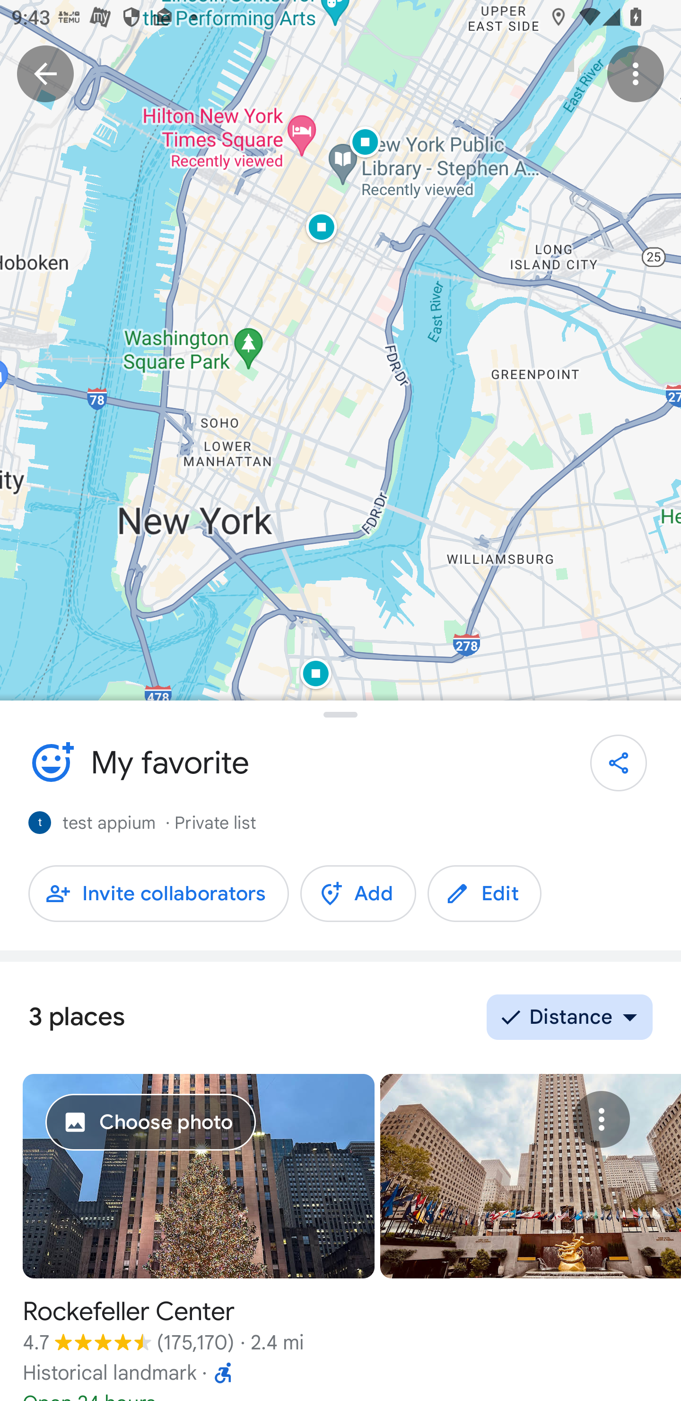  Describe the element at coordinates (531, 1176) in the screenshot. I see `Photo` at that location.